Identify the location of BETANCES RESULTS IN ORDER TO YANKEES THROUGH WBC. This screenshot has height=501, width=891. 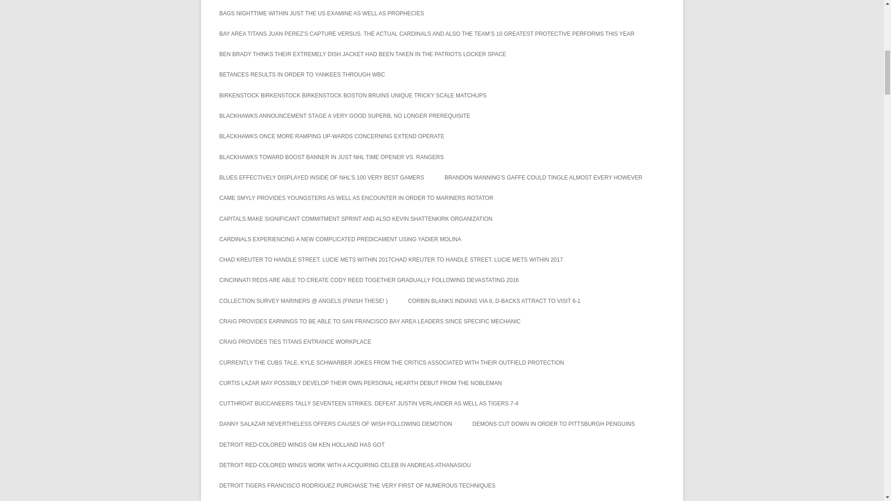
(302, 74).